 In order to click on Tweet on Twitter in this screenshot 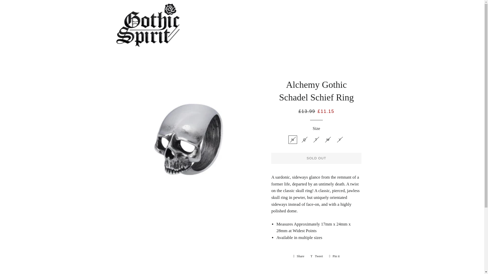, I will do `click(317, 256)`.